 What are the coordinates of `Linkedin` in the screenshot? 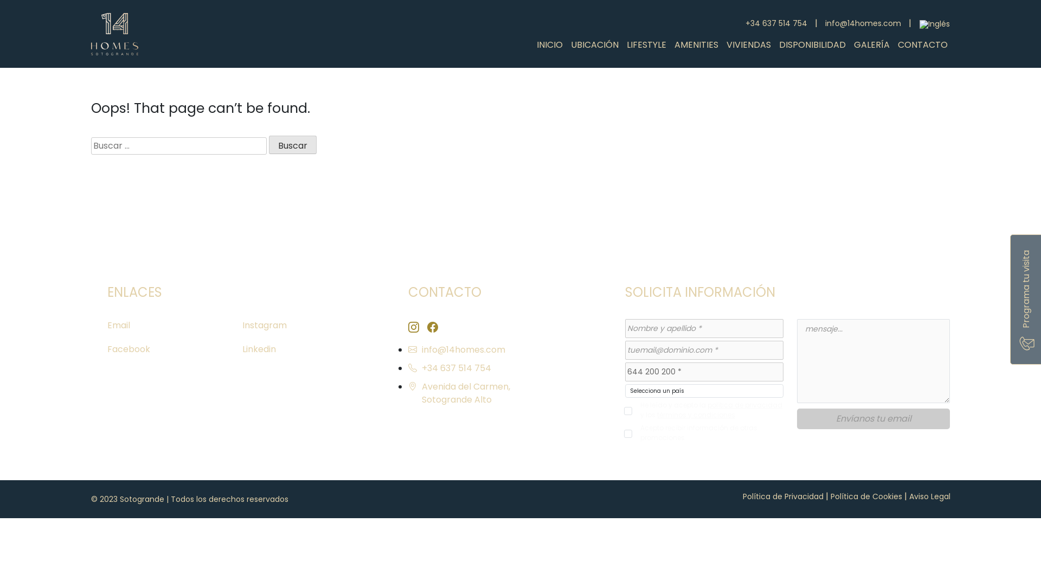 It's located at (259, 349).